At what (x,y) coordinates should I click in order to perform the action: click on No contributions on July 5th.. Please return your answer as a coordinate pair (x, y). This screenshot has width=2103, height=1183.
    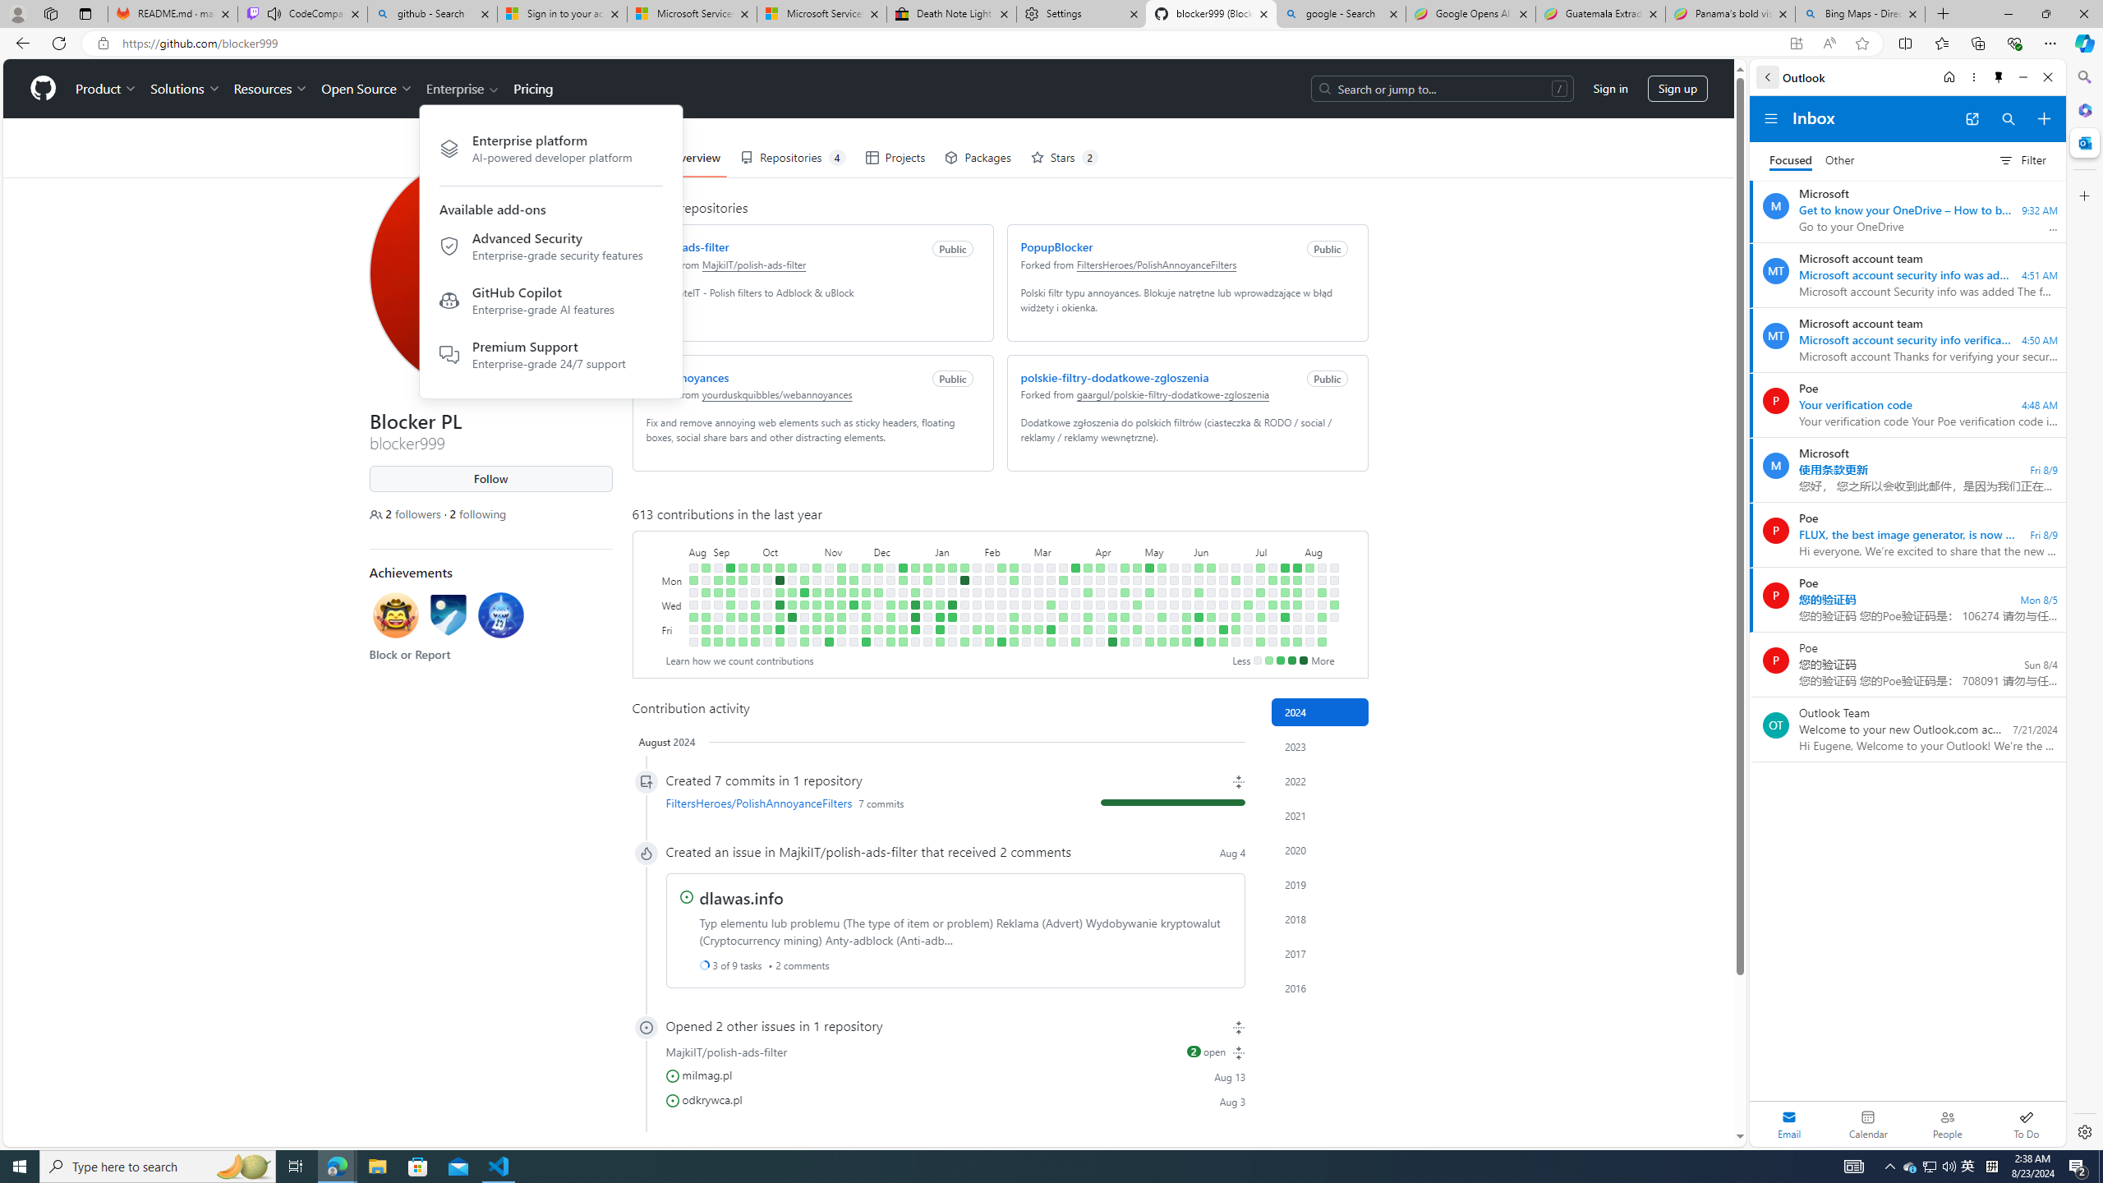
    Looking at the image, I should click on (1247, 629).